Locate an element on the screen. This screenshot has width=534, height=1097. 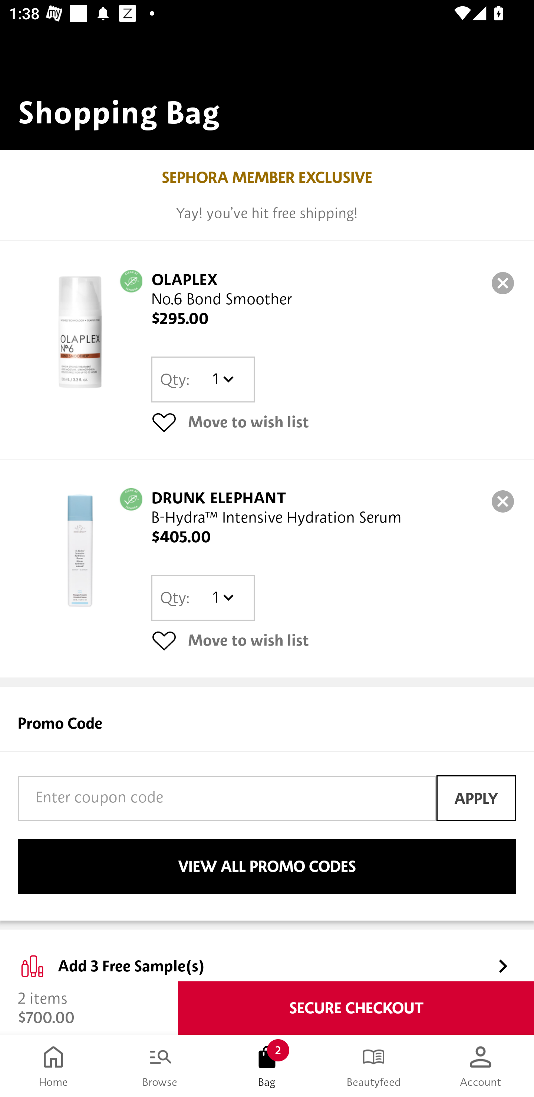
1 is located at coordinates (222, 597).